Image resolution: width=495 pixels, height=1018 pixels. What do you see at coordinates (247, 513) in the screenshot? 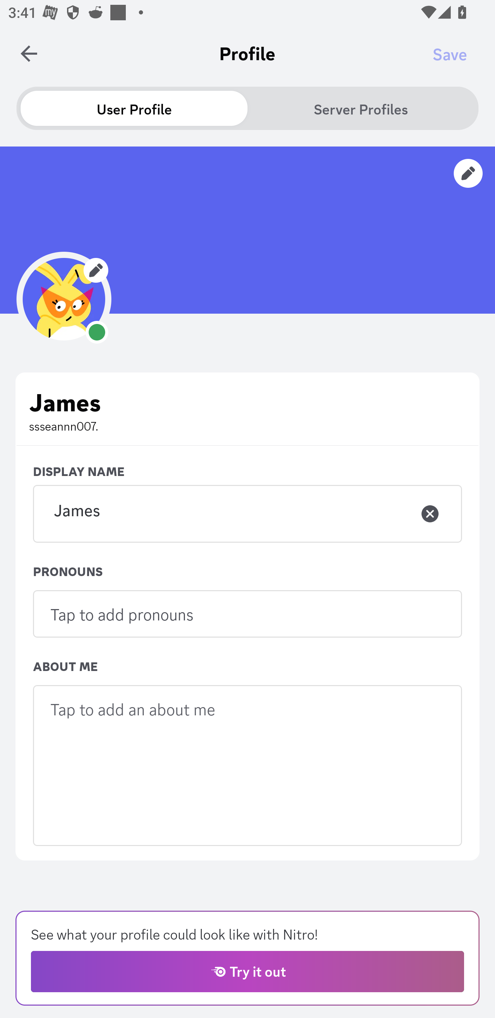
I see `James Clear` at bounding box center [247, 513].